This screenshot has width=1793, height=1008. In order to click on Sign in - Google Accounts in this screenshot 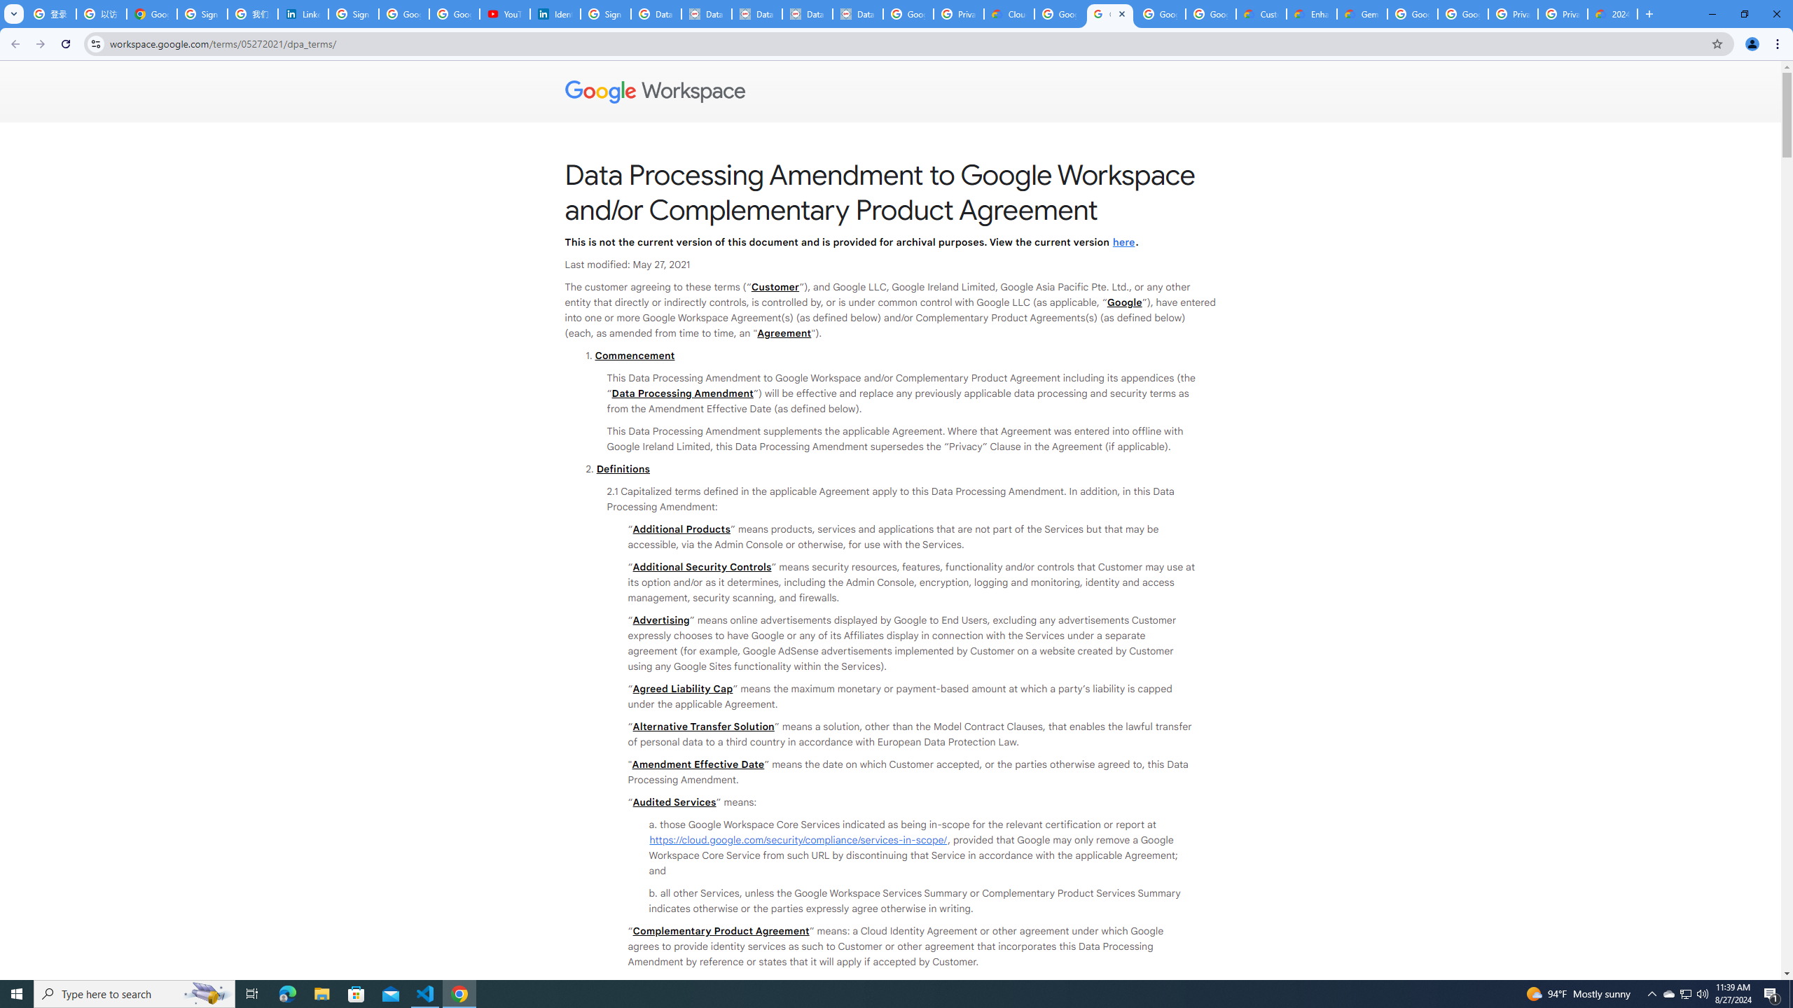, I will do `click(605, 14)`.